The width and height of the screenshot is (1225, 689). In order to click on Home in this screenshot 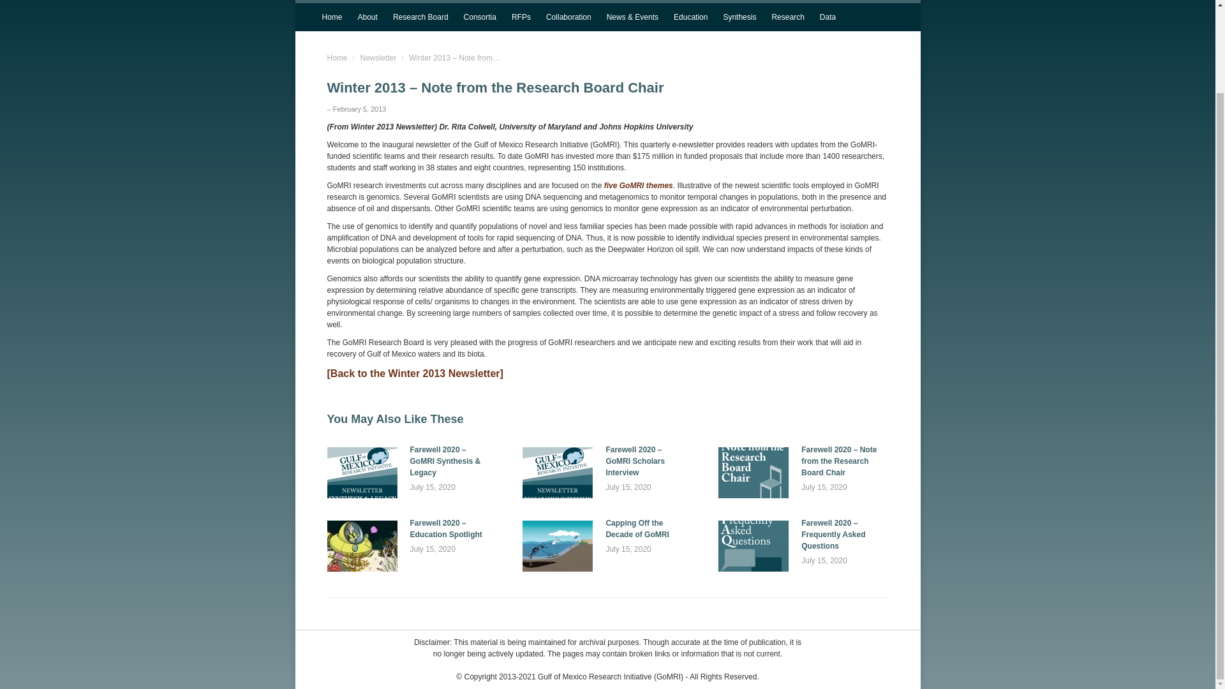, I will do `click(331, 17)`.